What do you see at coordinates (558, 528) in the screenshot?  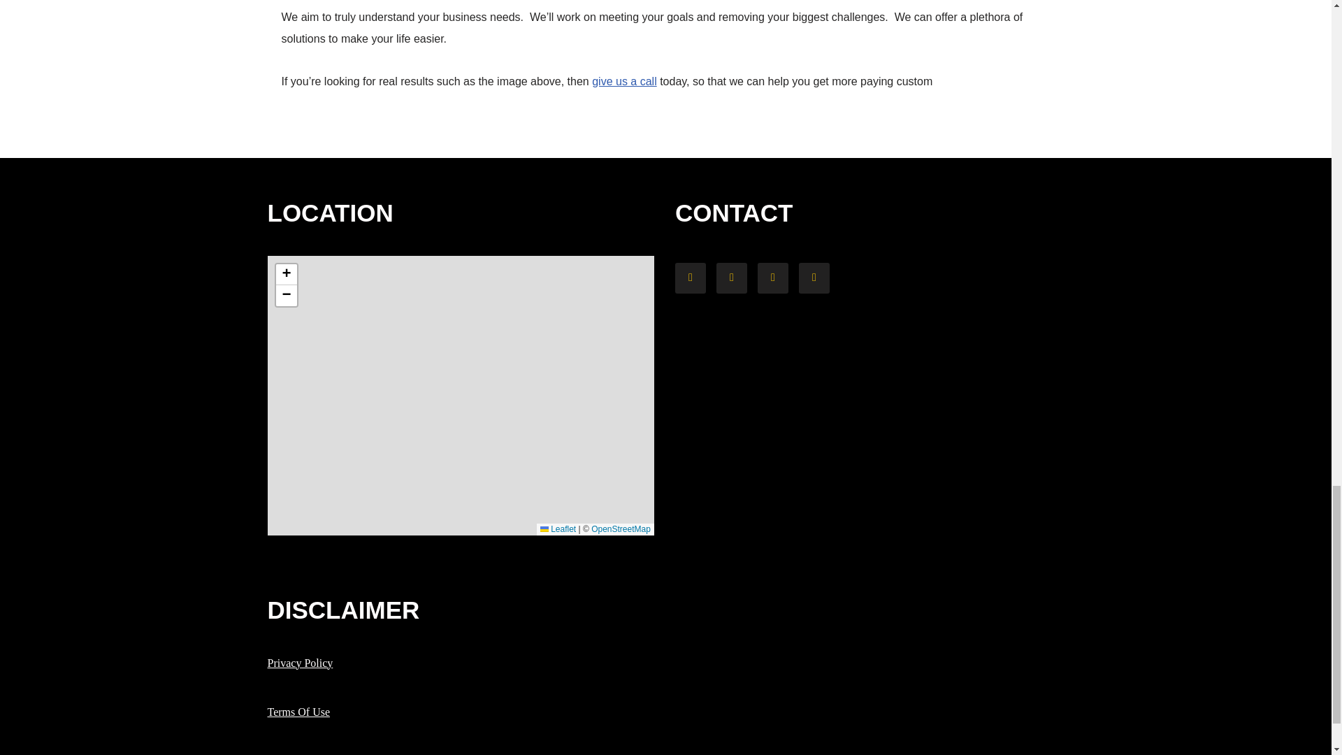 I see `Leaflet` at bounding box center [558, 528].